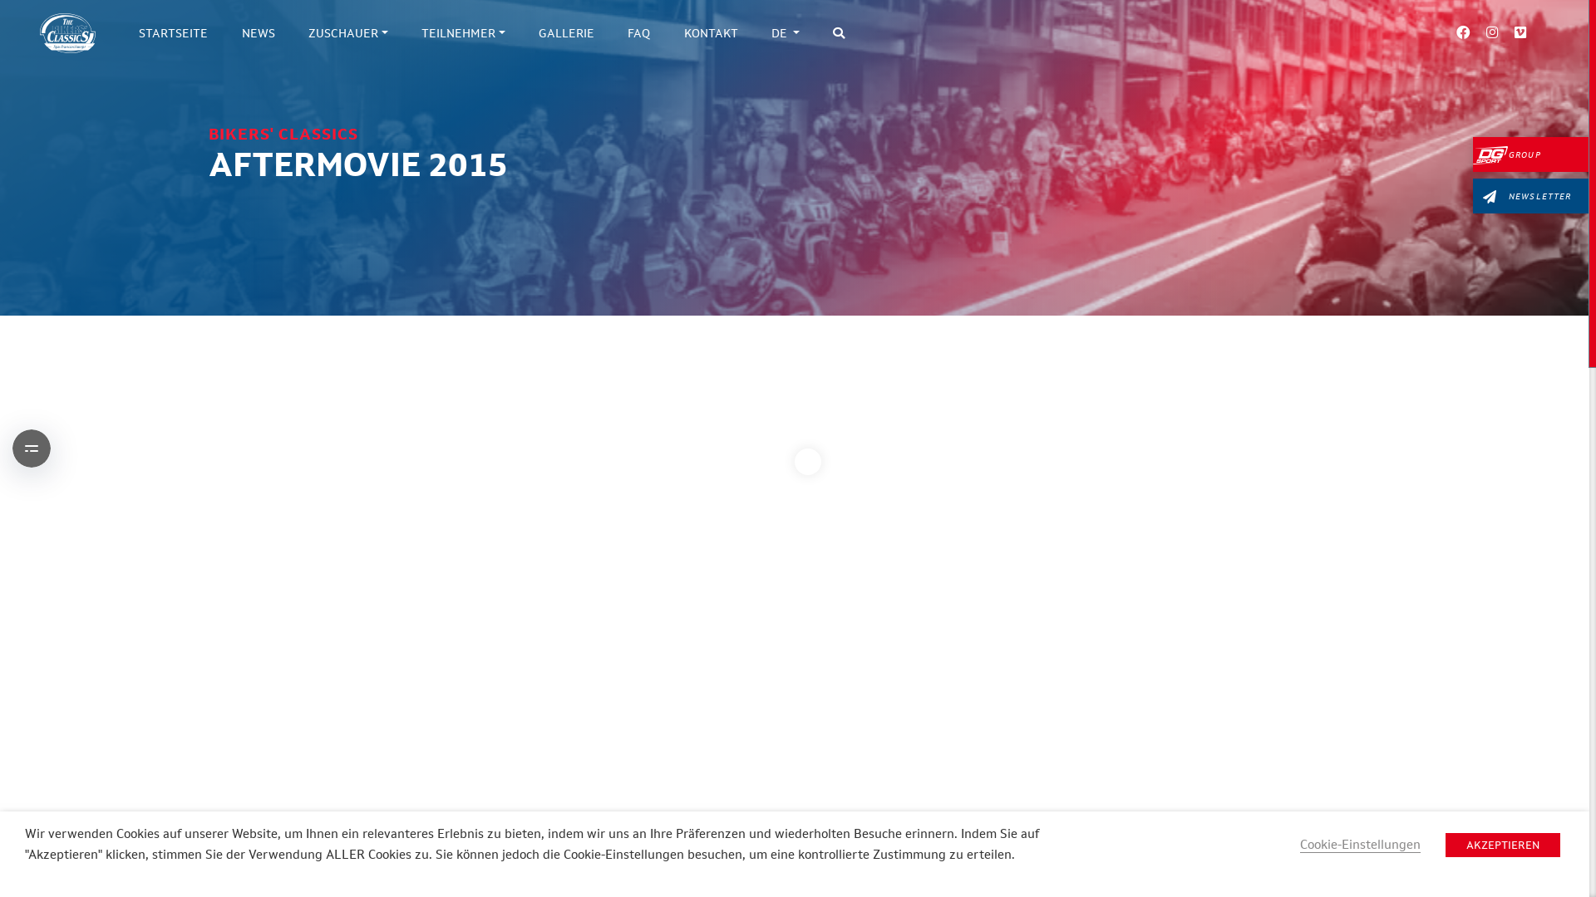 Image resolution: width=1596 pixels, height=897 pixels. I want to click on NEWS, so click(258, 33).